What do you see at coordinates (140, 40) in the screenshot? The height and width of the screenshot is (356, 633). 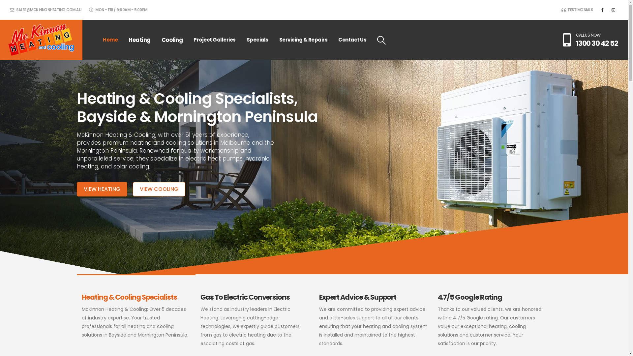 I see `Heating` at bounding box center [140, 40].